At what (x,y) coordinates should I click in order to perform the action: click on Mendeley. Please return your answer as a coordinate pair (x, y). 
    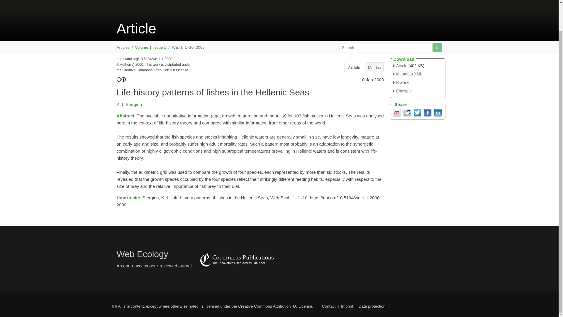
    Looking at the image, I should click on (397, 112).